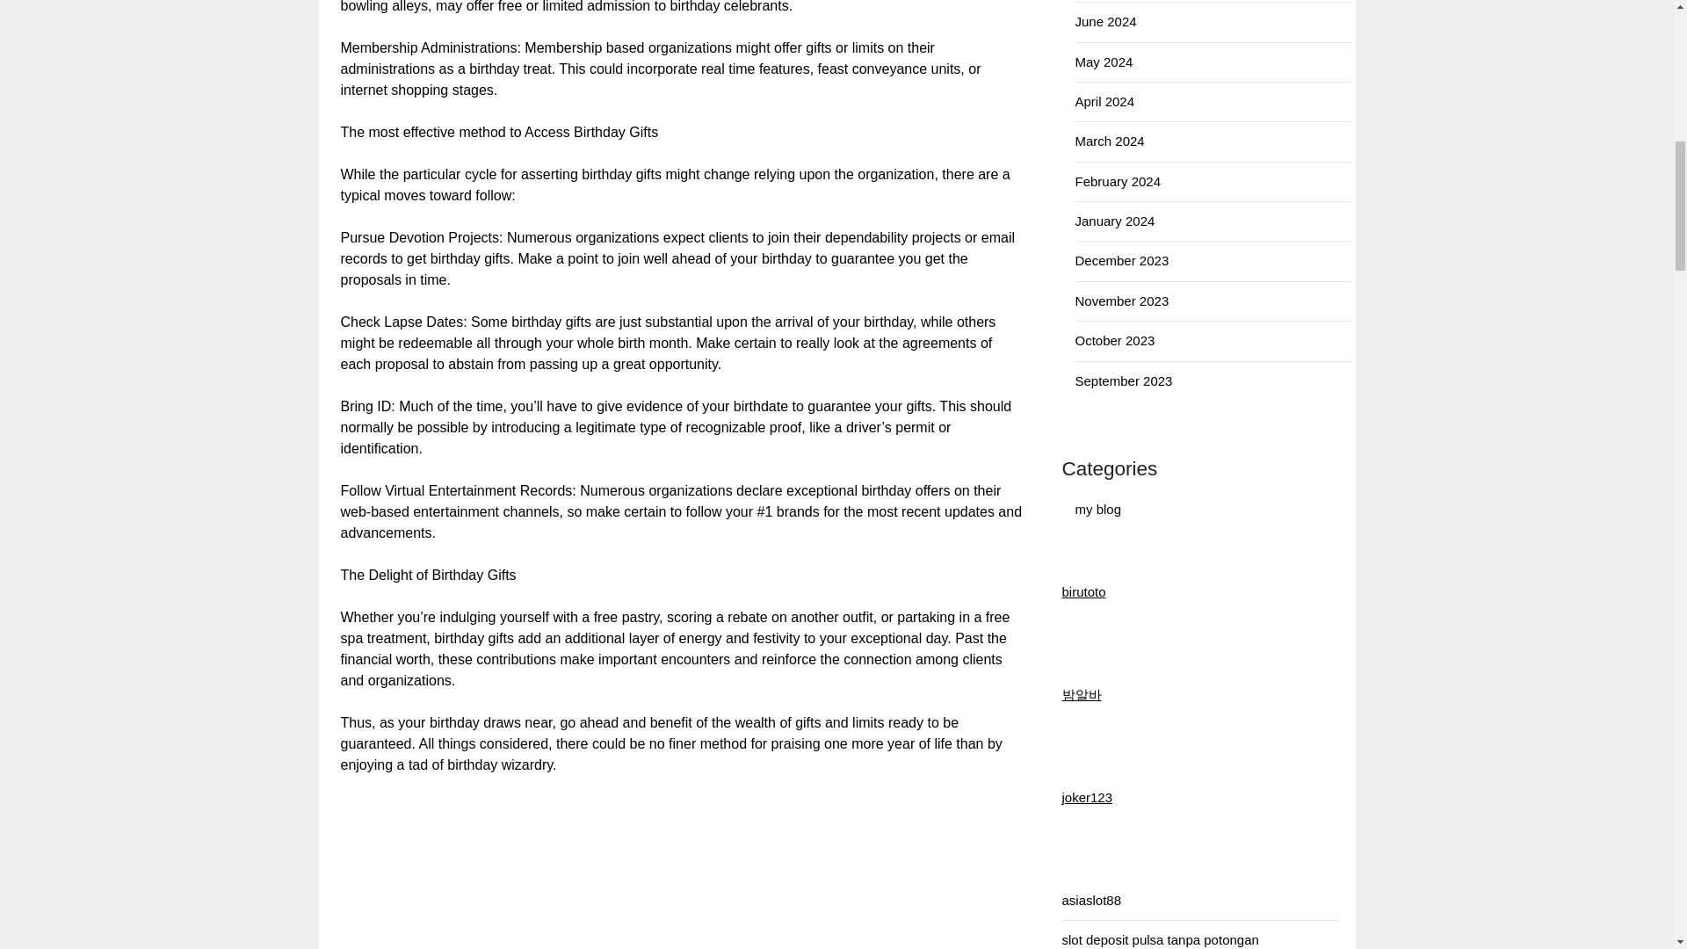 This screenshot has width=1687, height=949. What do you see at coordinates (1105, 101) in the screenshot?
I see `April 2024` at bounding box center [1105, 101].